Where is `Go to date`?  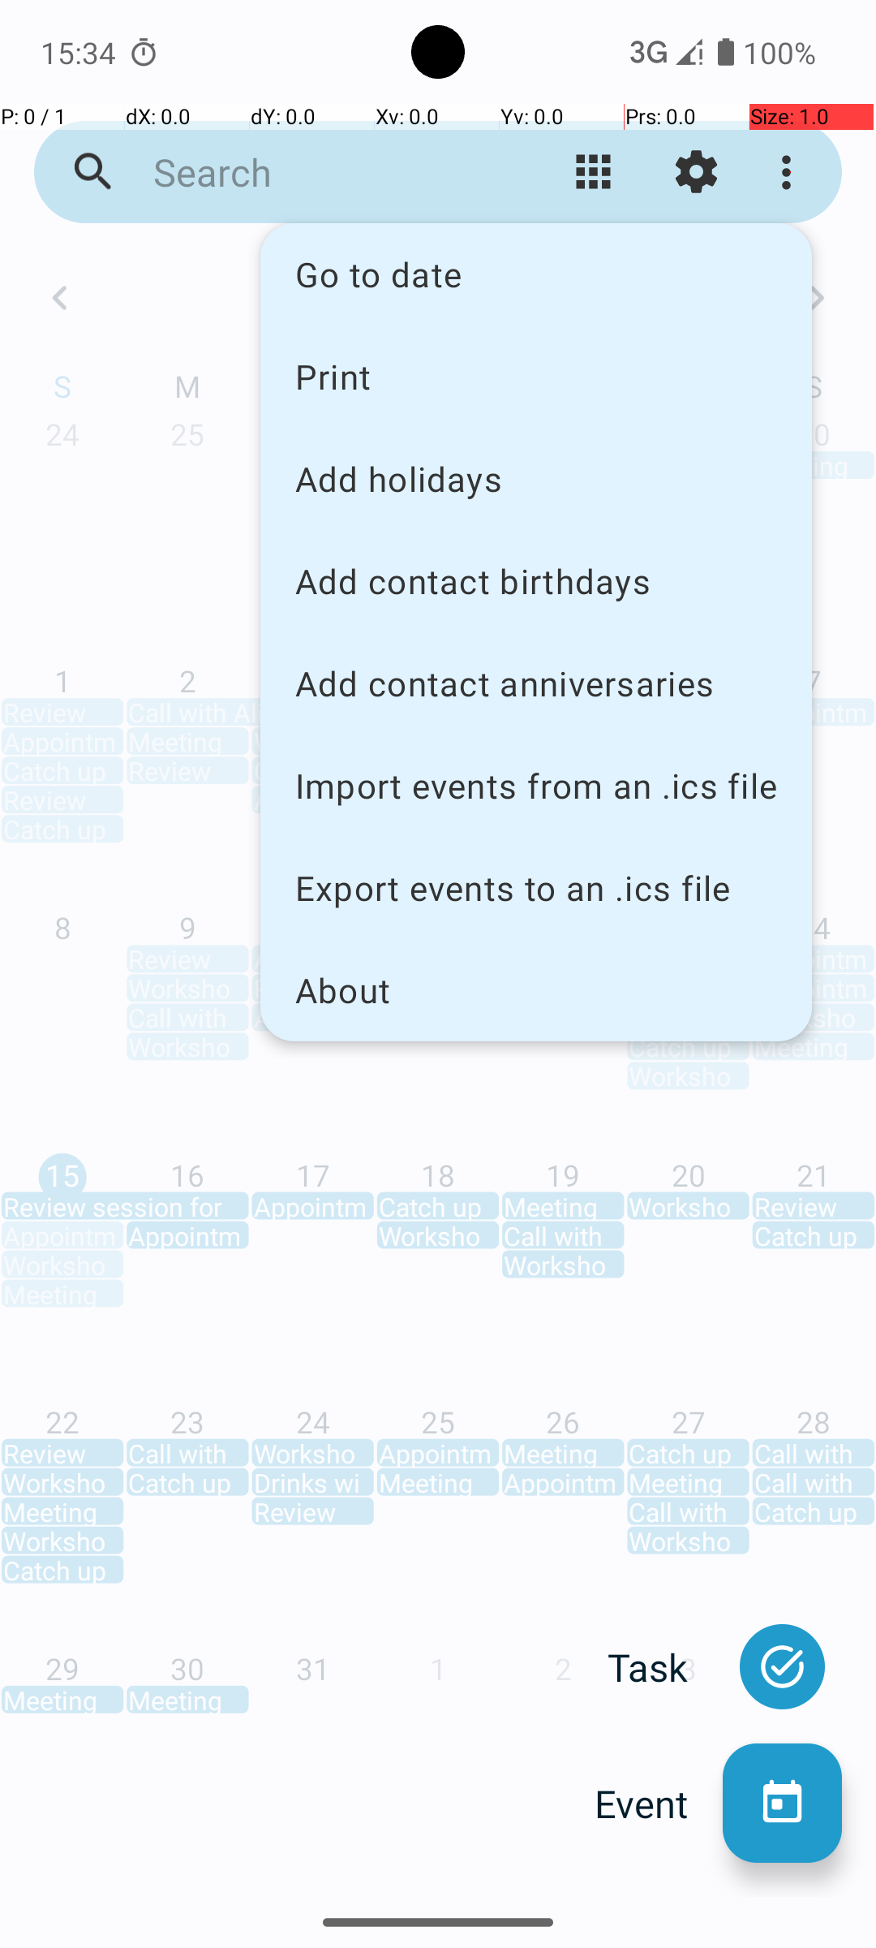 Go to date is located at coordinates (536, 274).